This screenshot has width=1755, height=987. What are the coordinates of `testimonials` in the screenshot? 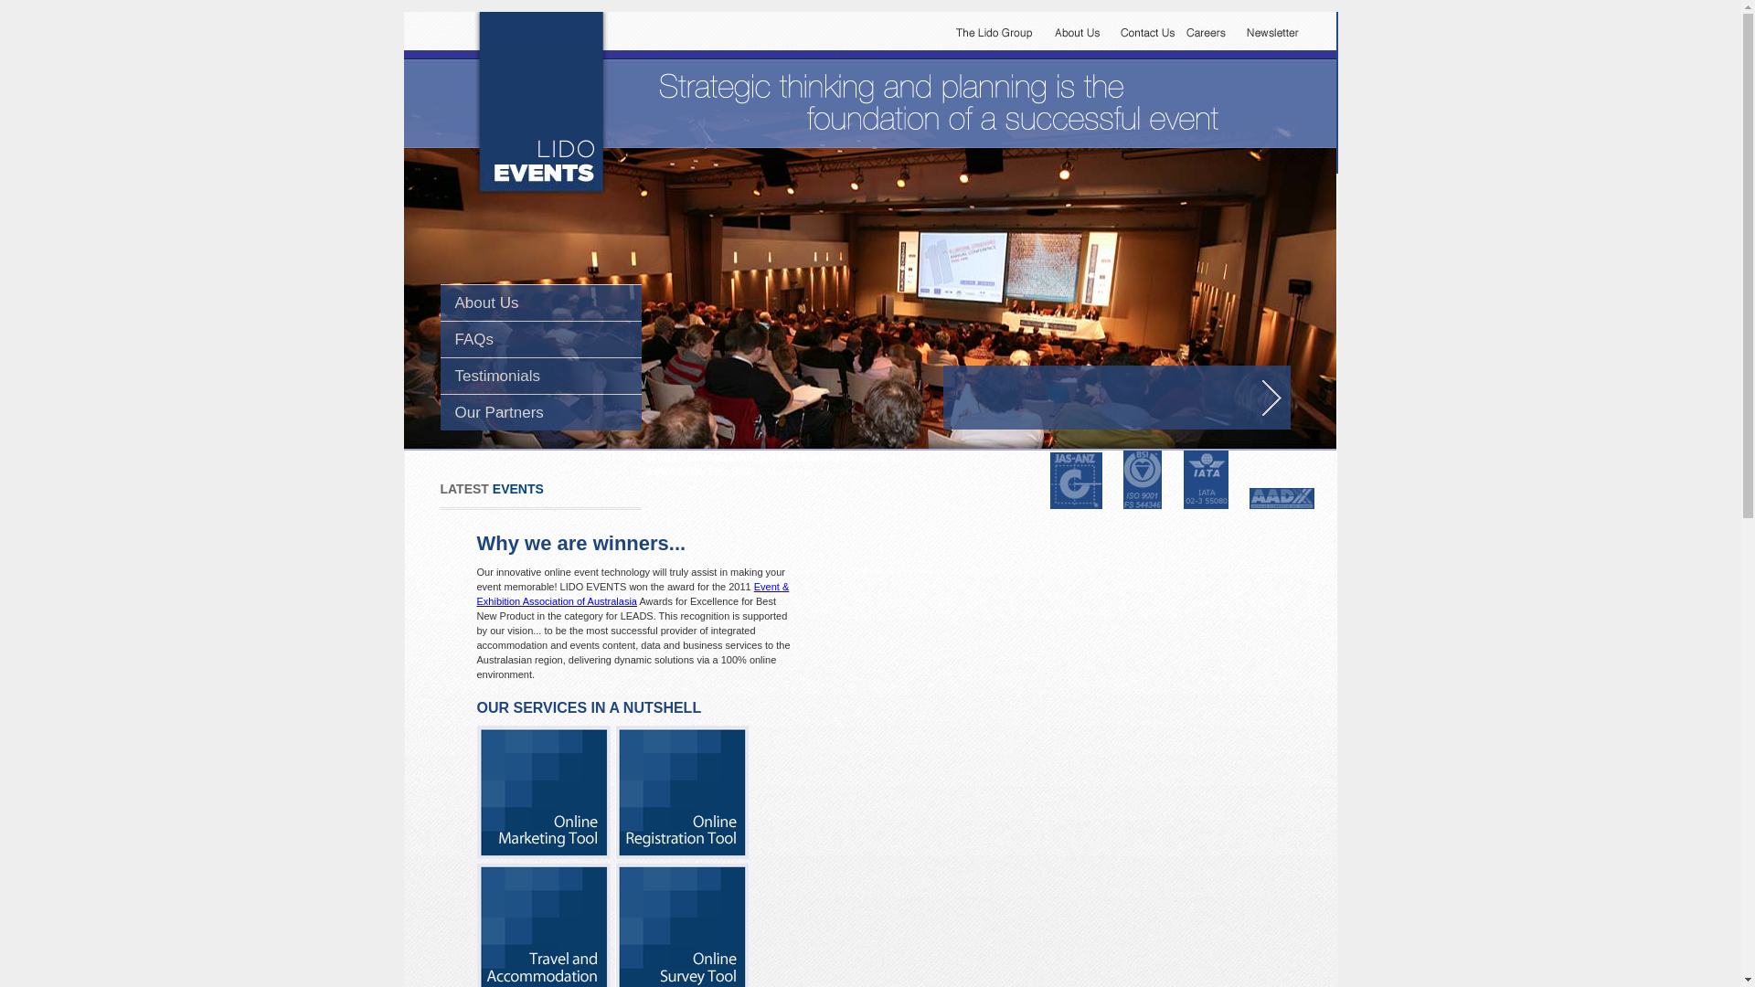 It's located at (720, 458).